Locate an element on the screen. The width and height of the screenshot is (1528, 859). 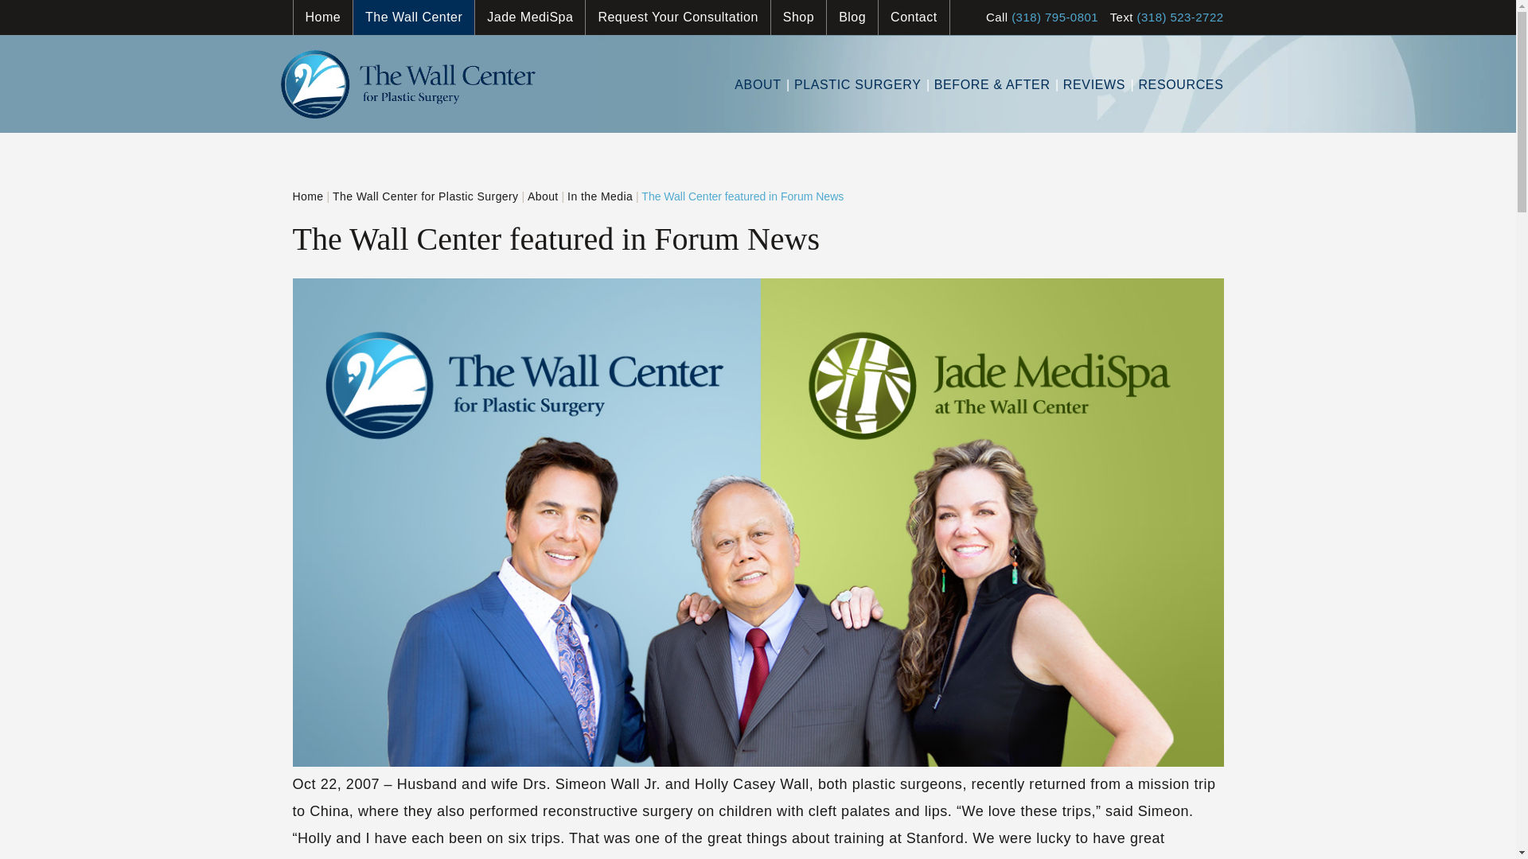
Contact is located at coordinates (914, 17).